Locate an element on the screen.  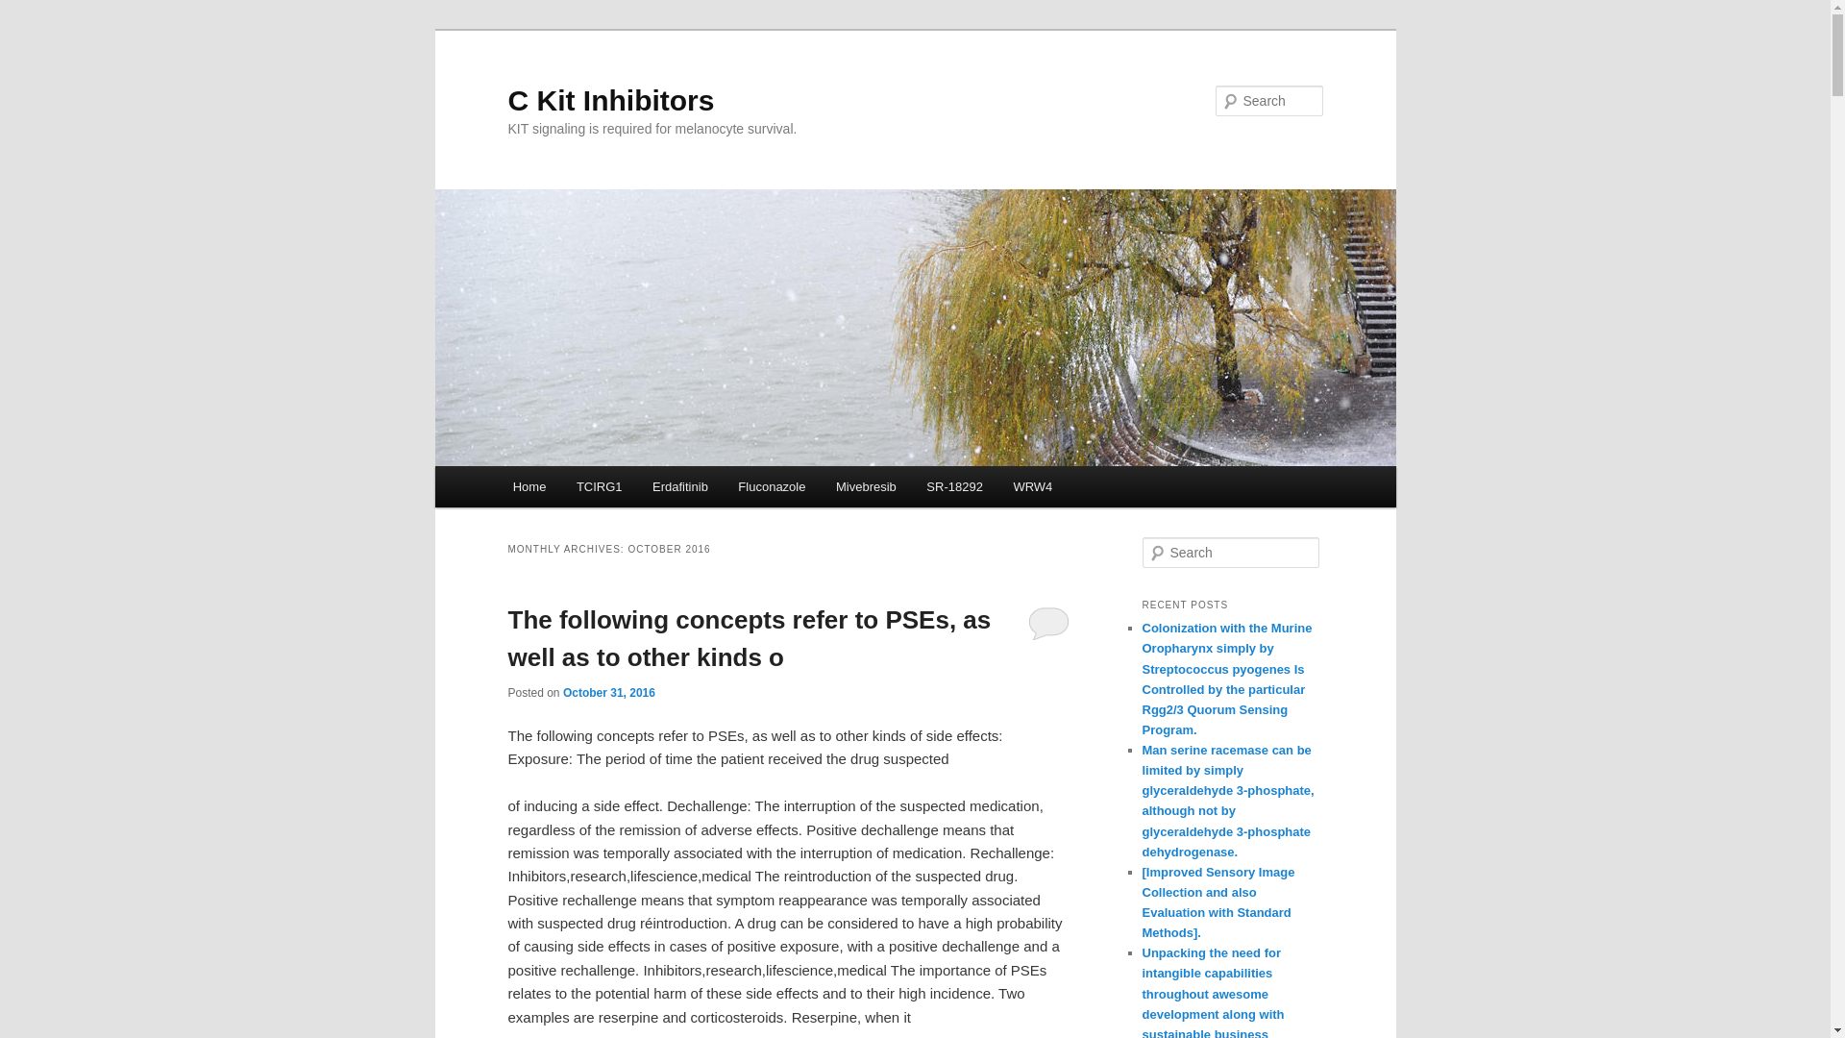
Home is located at coordinates (529, 486).